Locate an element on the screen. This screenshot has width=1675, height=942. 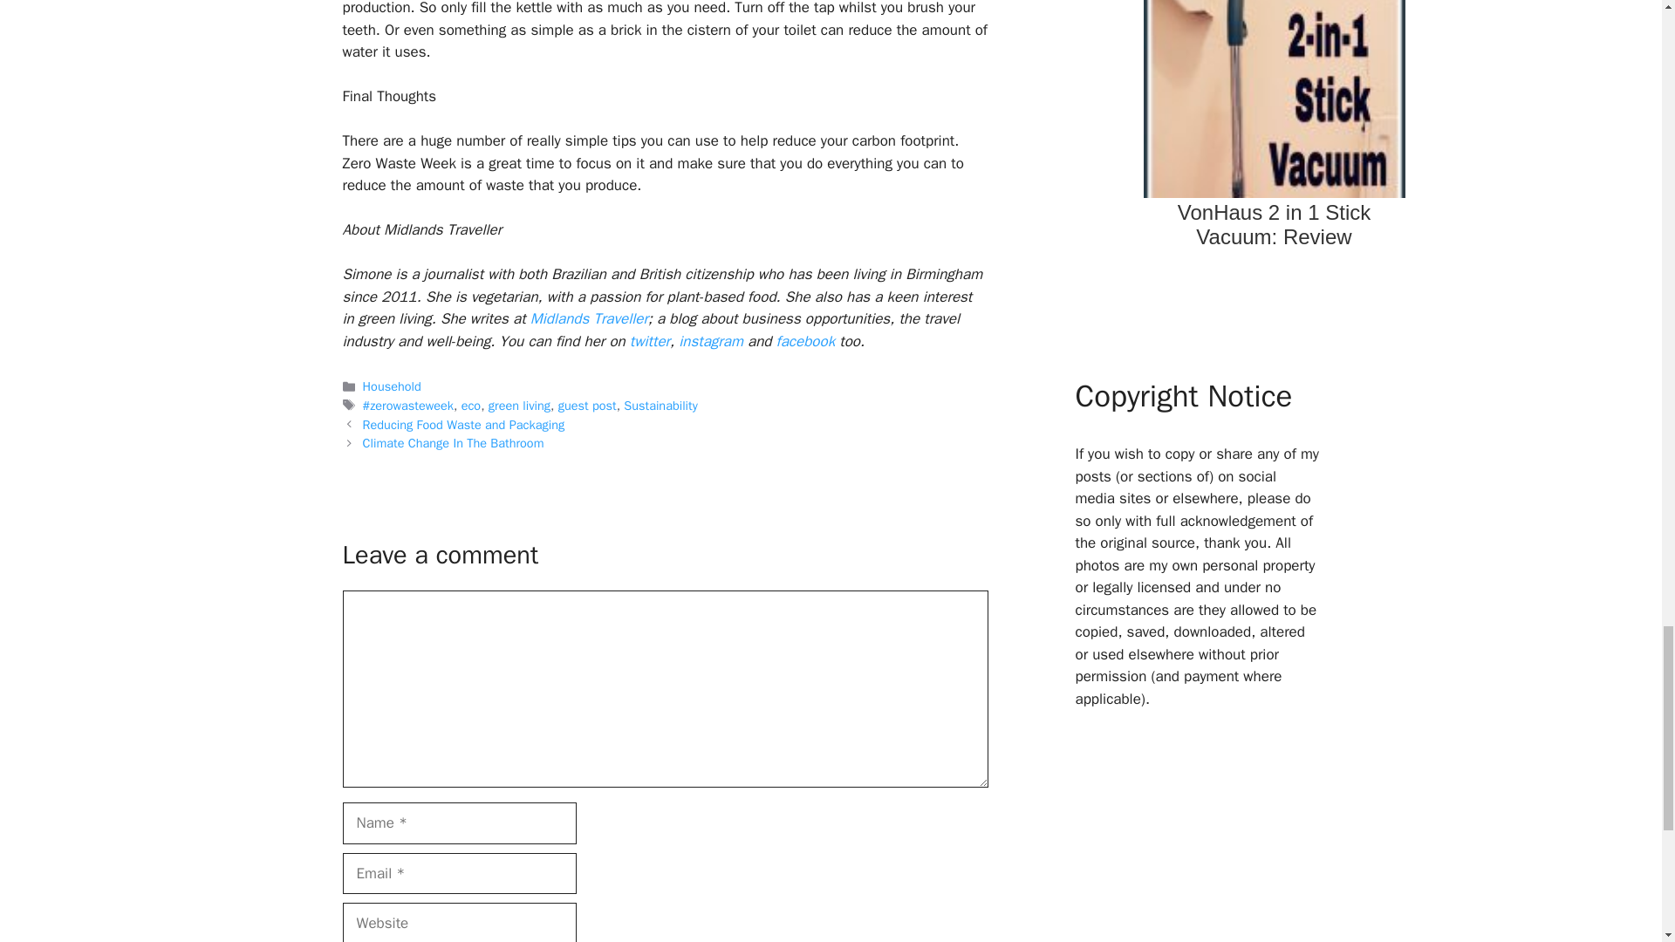
eco is located at coordinates (471, 405).